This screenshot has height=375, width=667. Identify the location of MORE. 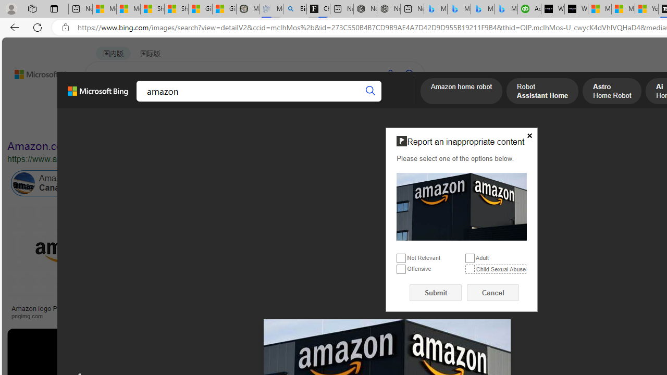
(406, 102).